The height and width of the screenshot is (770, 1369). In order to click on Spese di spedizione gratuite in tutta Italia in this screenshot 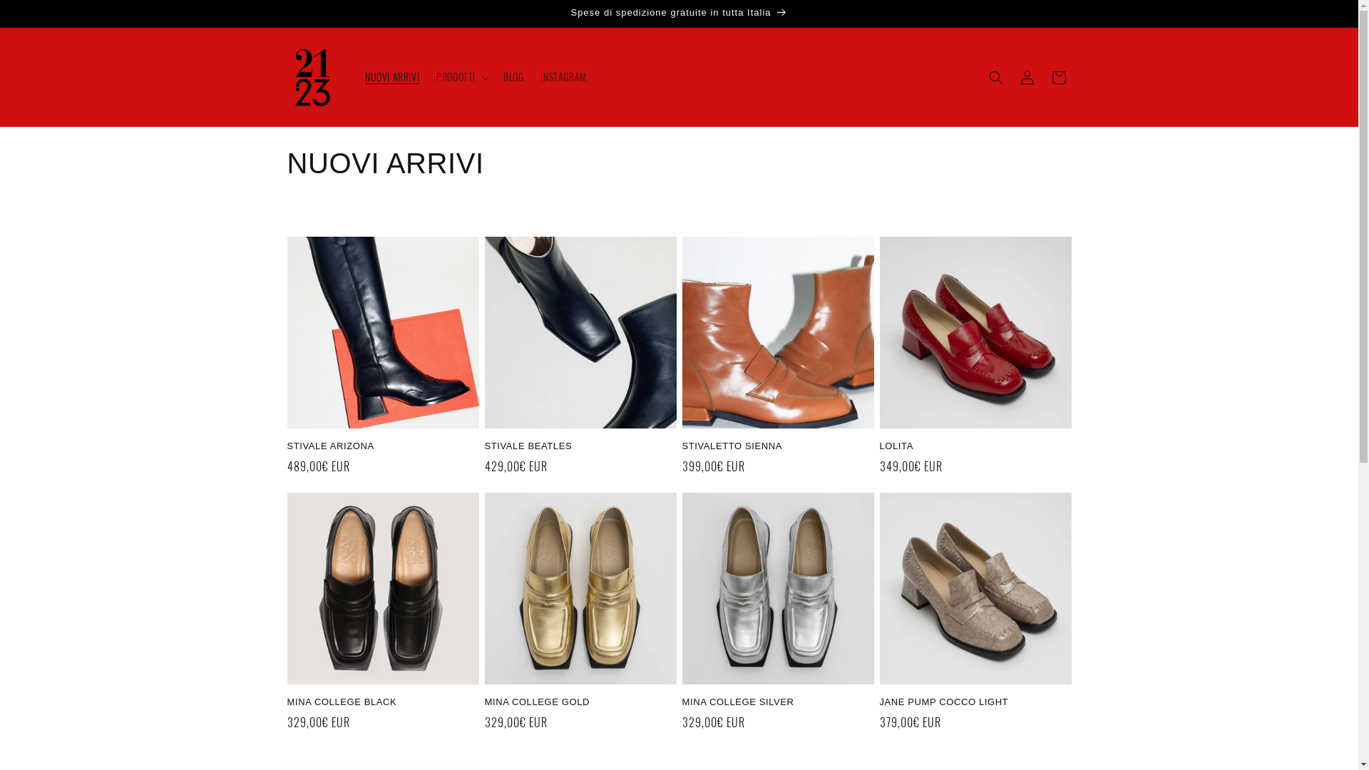, I will do `click(679, 14)`.